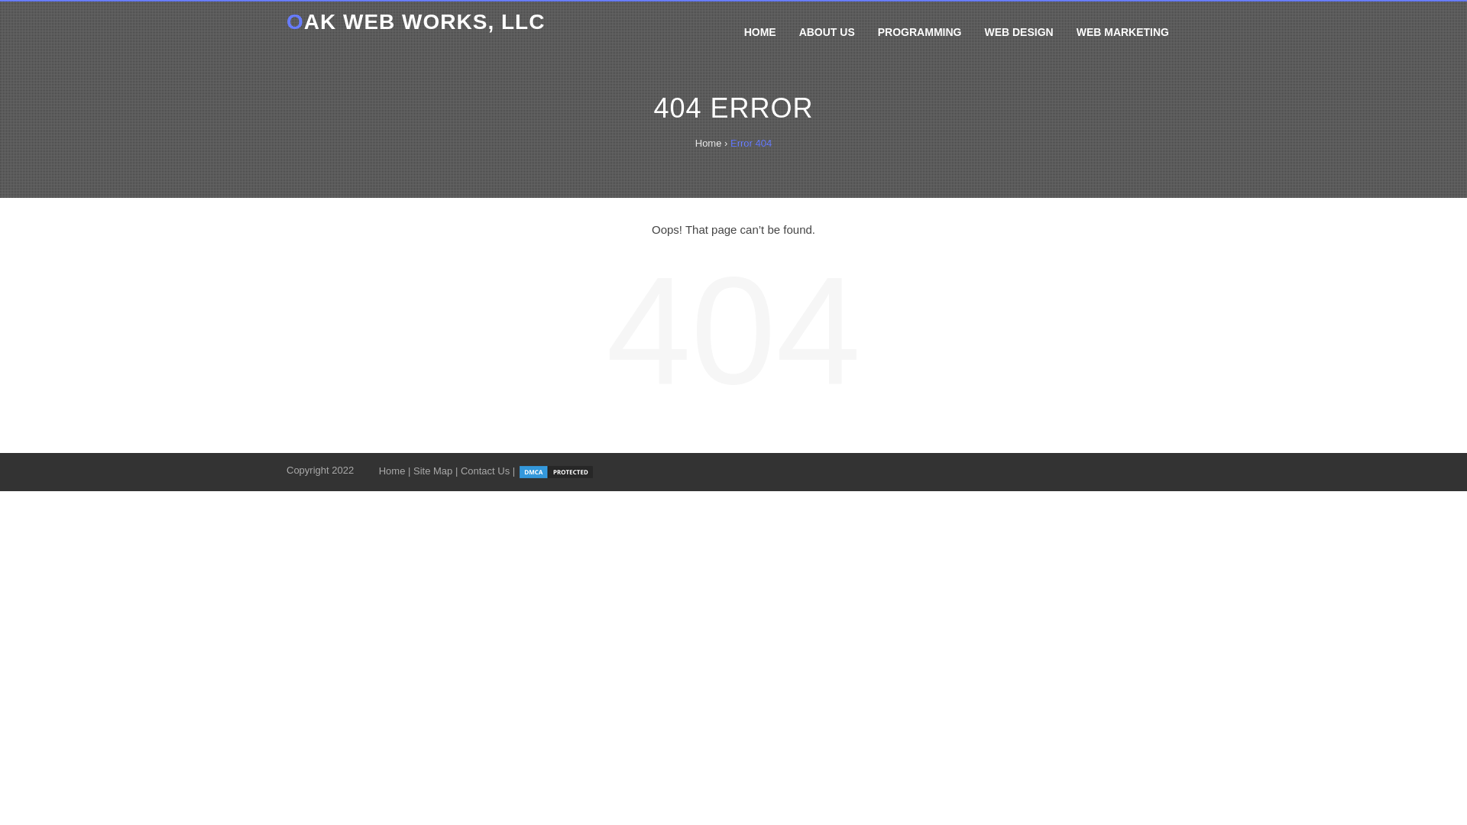 This screenshot has width=1467, height=825. Describe the element at coordinates (708, 144) in the screenshot. I see `Home` at that location.